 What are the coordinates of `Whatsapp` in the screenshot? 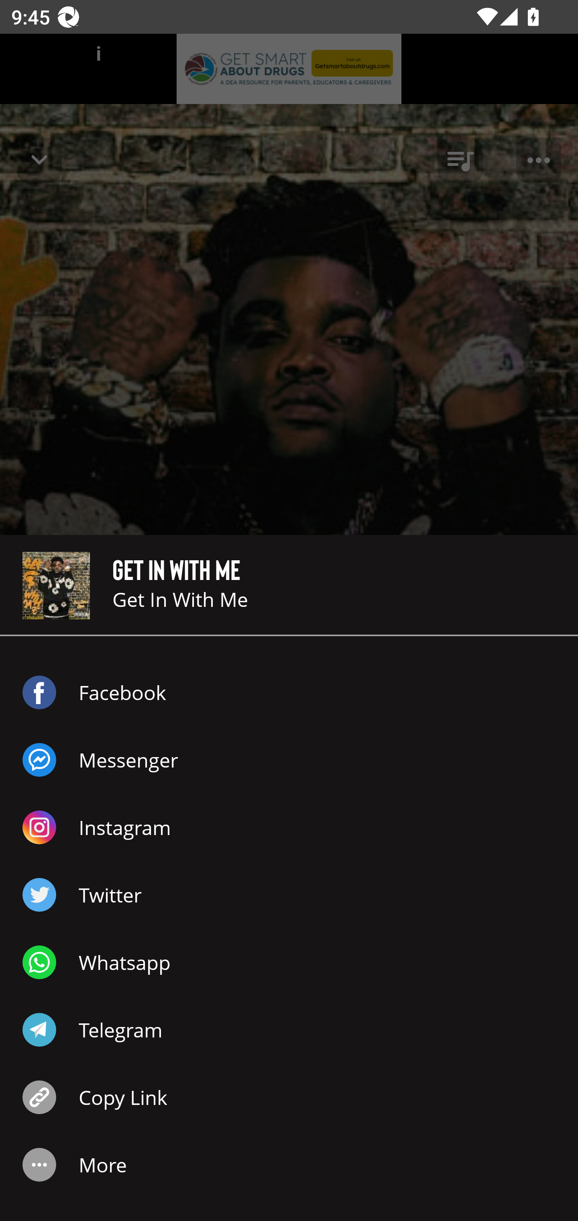 It's located at (289, 962).